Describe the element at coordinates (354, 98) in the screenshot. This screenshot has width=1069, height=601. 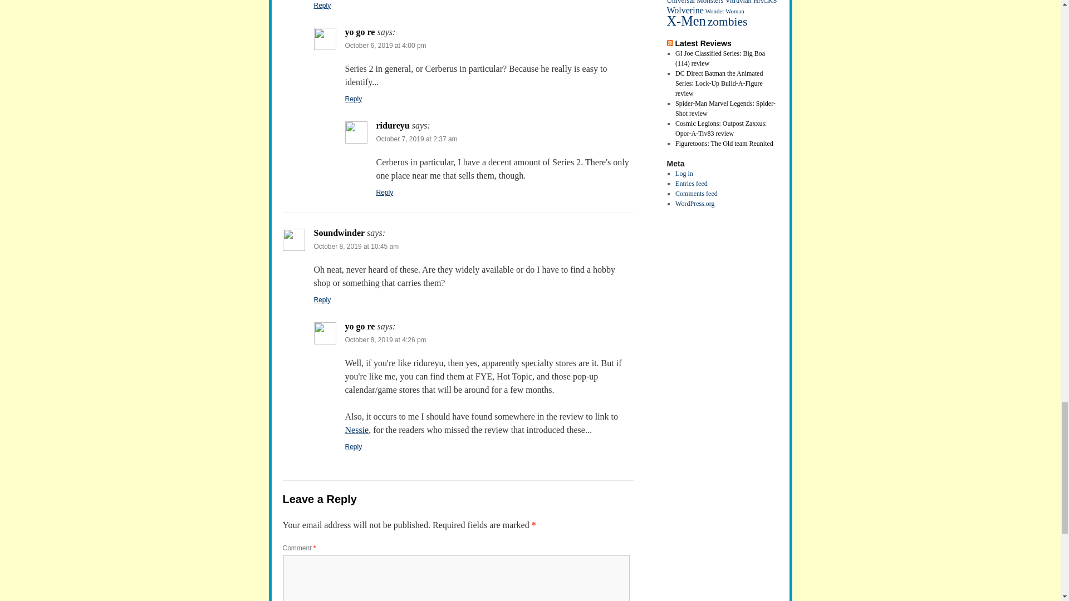
I see `Reply` at that location.